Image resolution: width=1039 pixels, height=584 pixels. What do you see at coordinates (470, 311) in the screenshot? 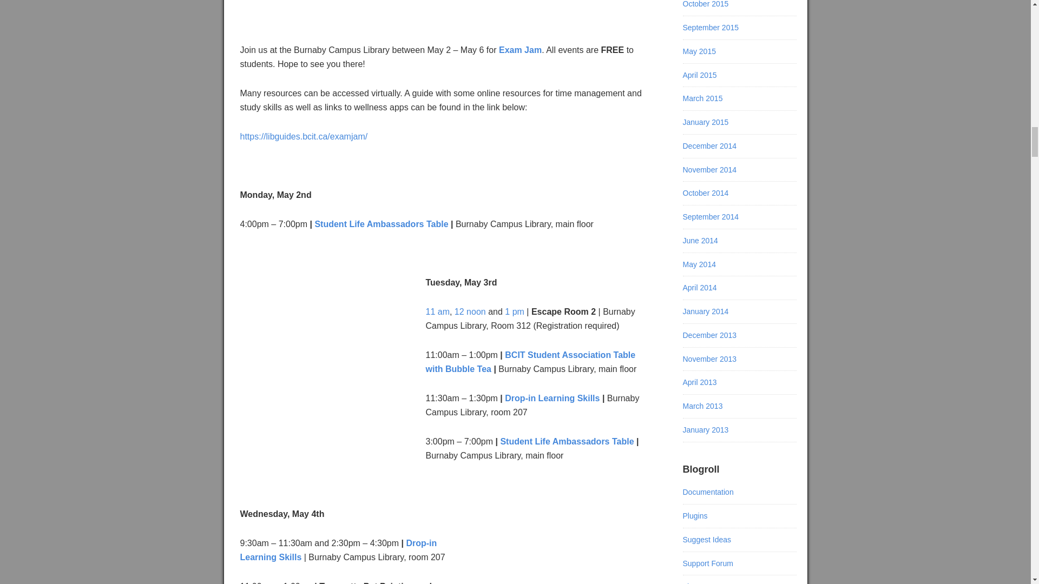
I see `12 noon` at bounding box center [470, 311].